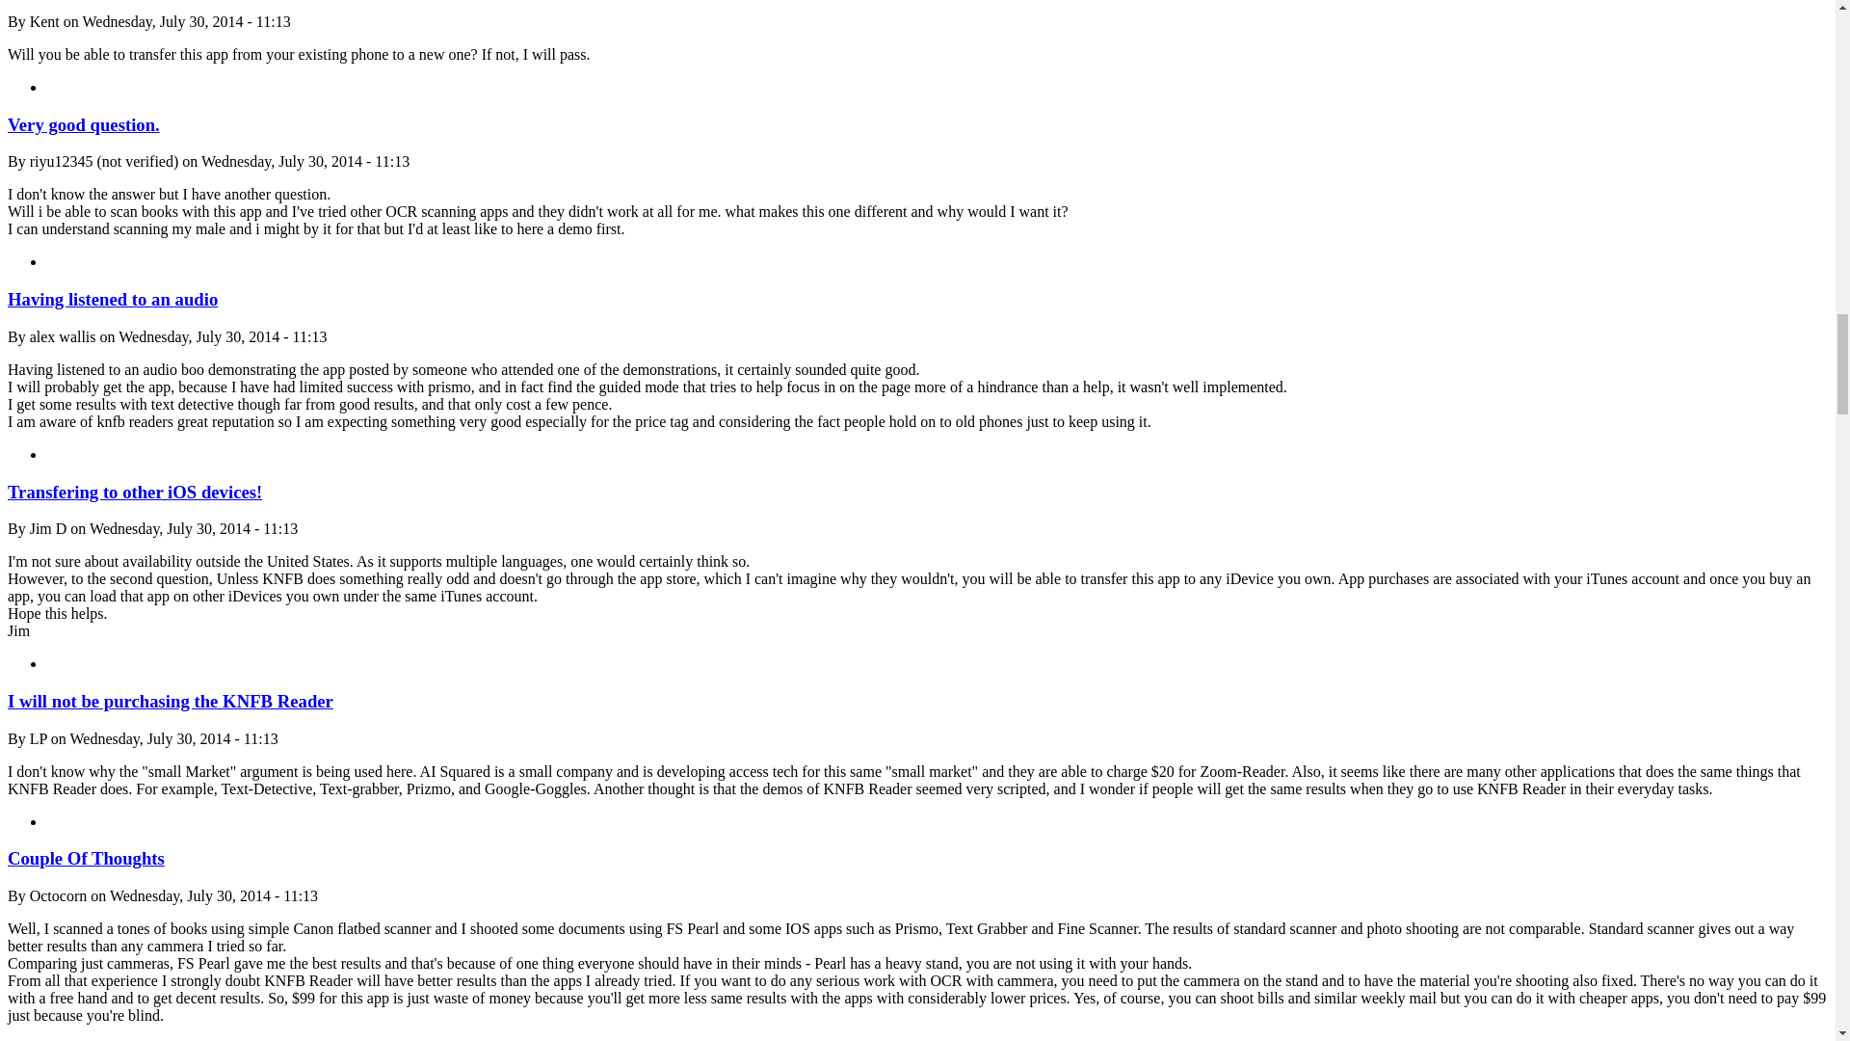  What do you see at coordinates (112, 299) in the screenshot?
I see `Having listened to an audio` at bounding box center [112, 299].